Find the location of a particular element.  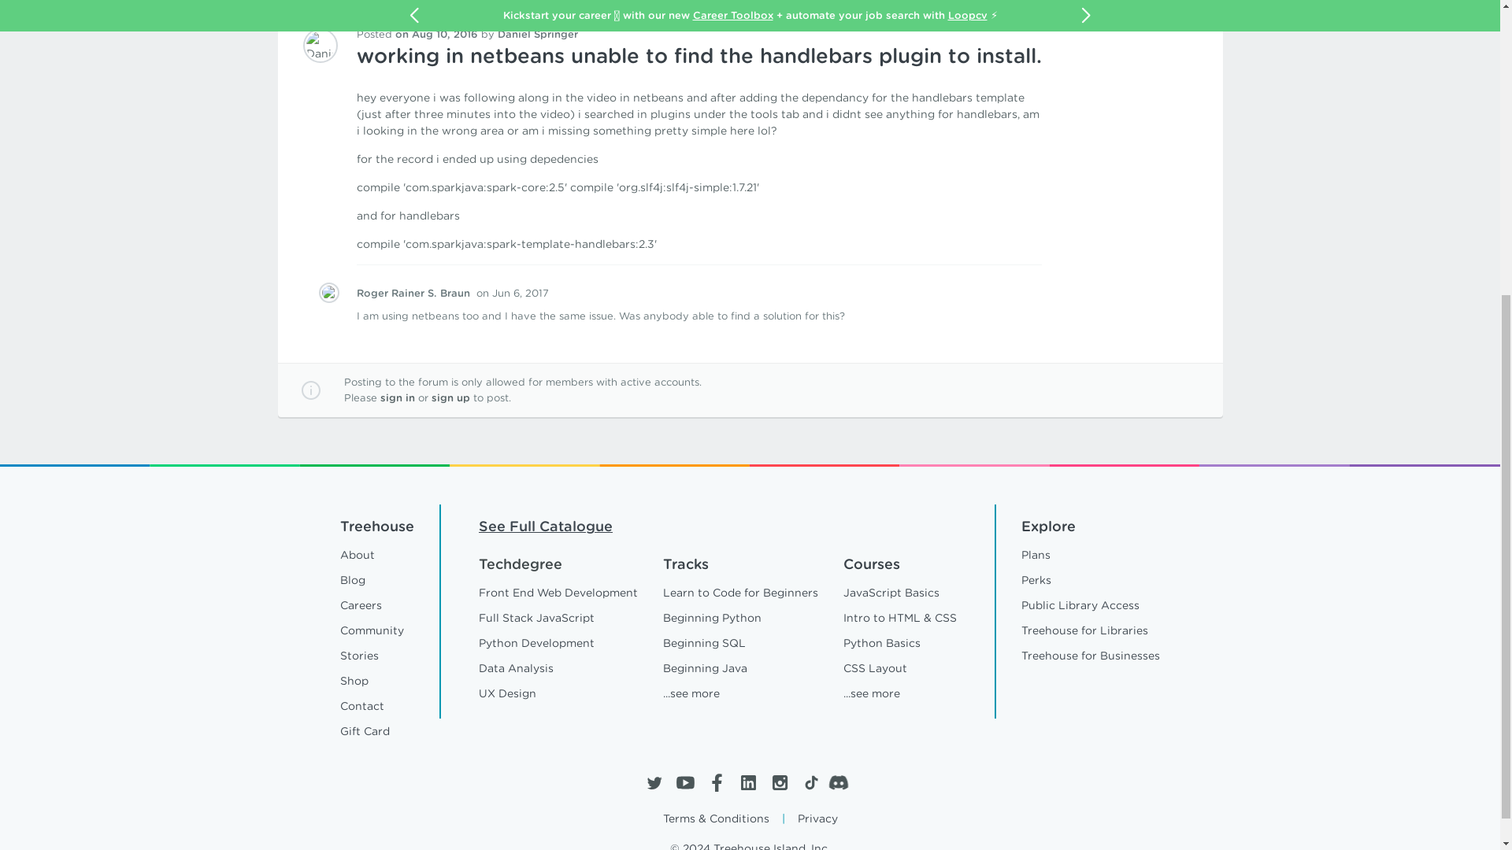

TikTok is located at coordinates (810, 782).